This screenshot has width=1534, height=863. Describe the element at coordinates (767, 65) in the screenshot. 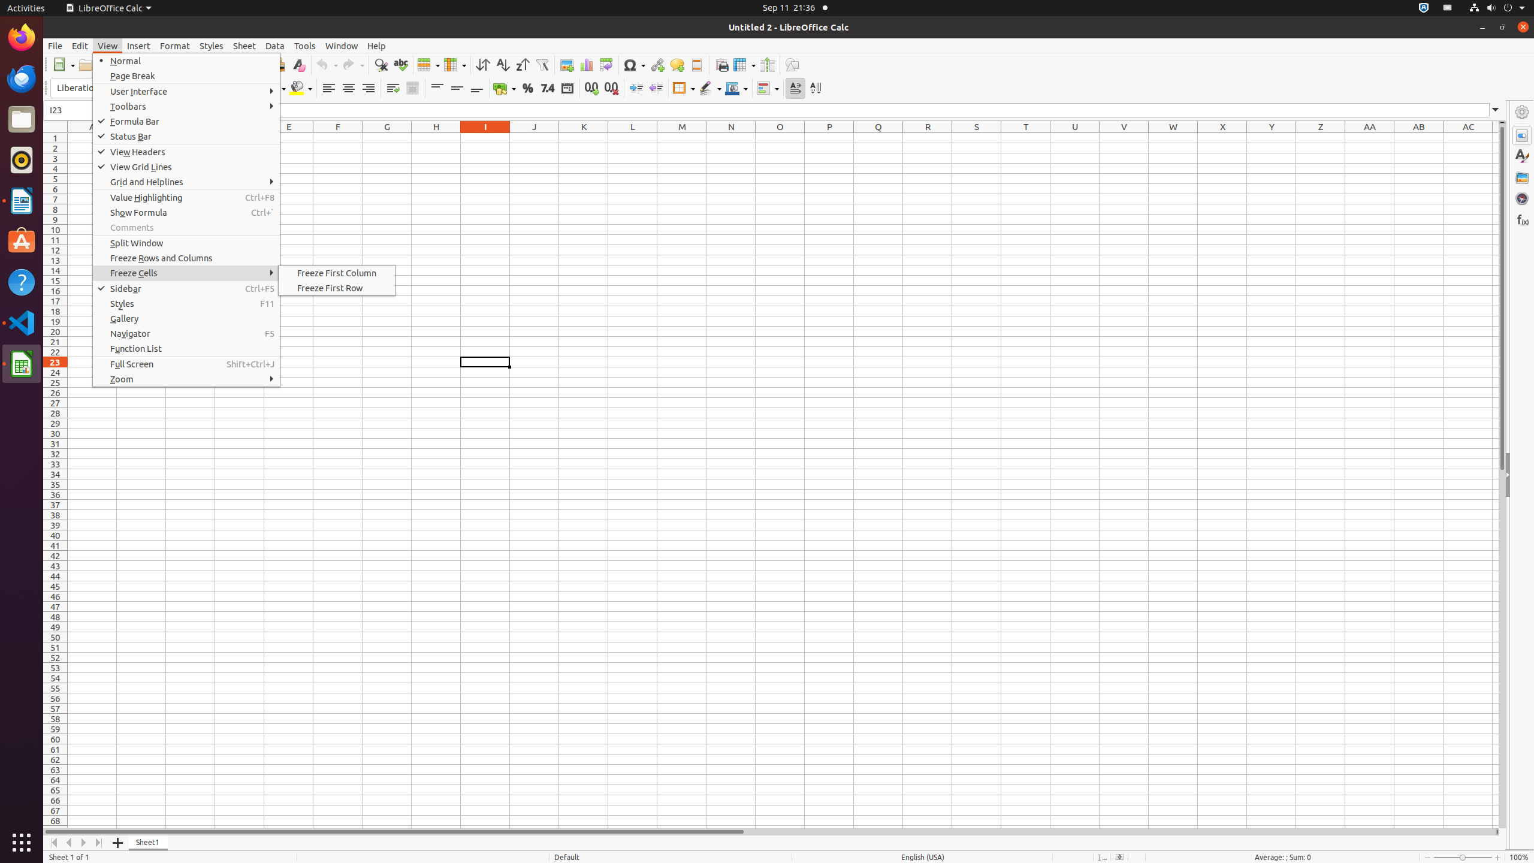

I see `Split Window` at that location.